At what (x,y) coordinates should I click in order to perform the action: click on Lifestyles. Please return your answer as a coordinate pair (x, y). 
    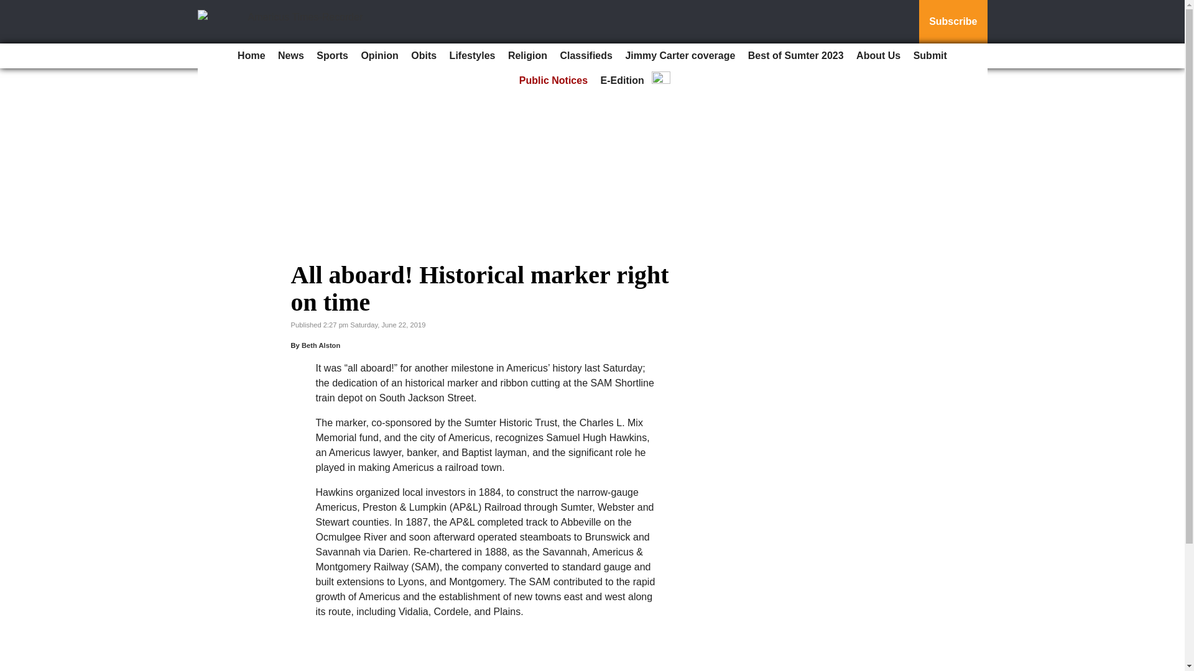
    Looking at the image, I should click on (472, 56).